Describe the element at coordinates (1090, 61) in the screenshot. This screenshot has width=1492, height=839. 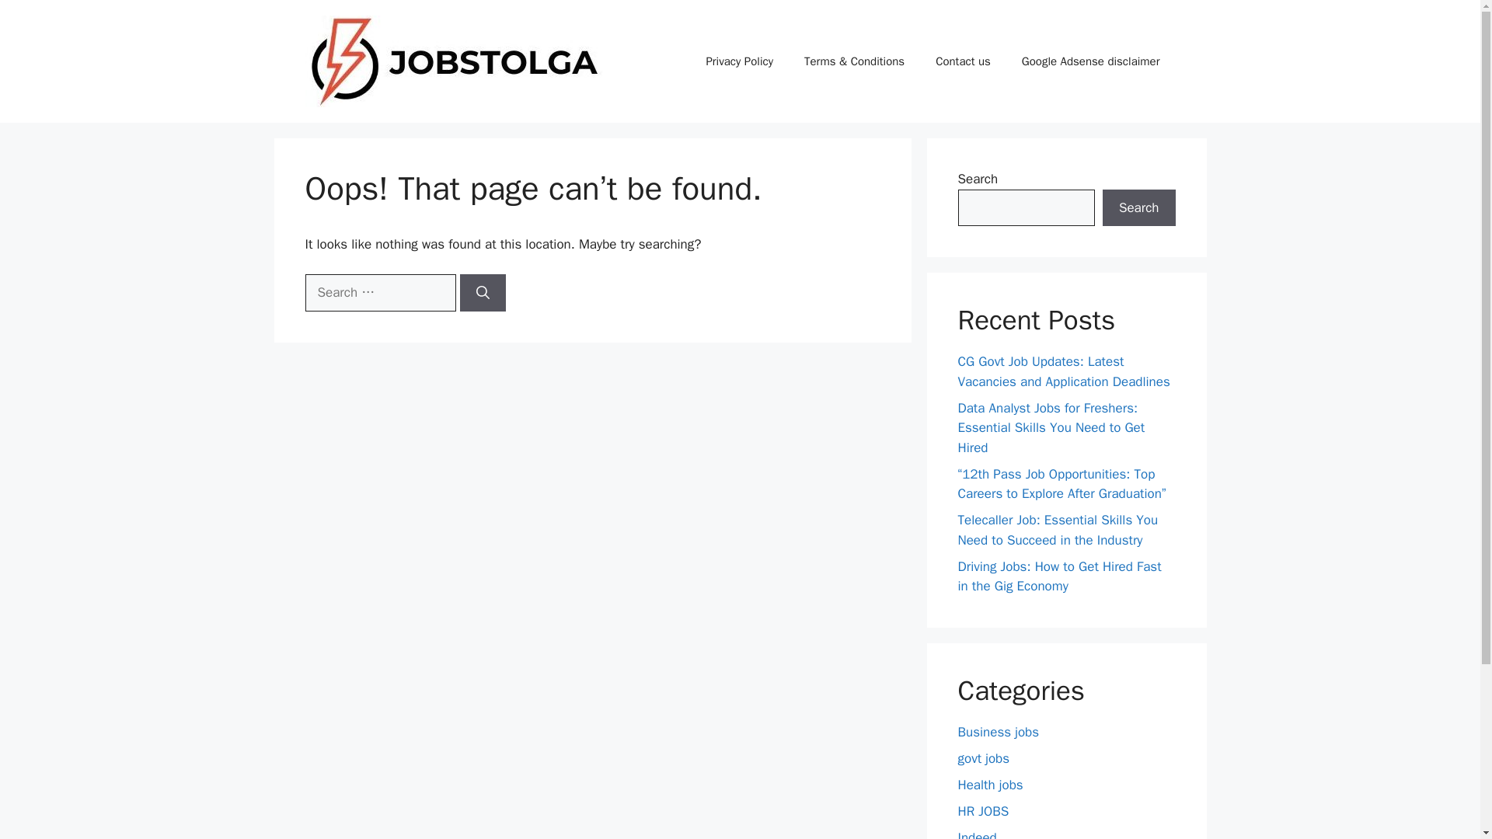
I see `Google Adsense disclaimer` at that location.